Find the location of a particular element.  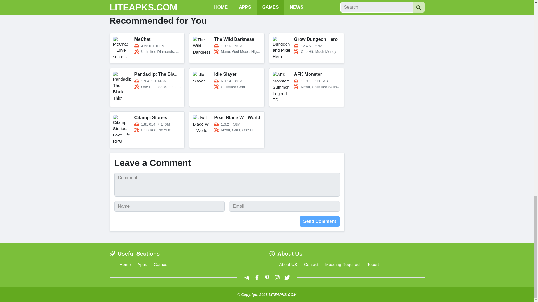

Send Comment is located at coordinates (319, 221).